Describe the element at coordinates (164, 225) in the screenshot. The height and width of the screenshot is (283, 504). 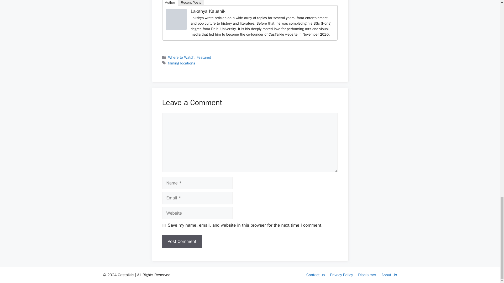
I see `yes` at that location.